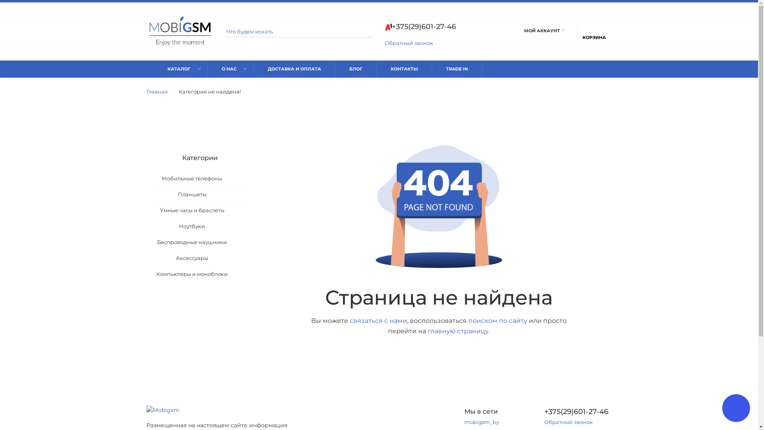  I want to click on mobigsm_by, so click(481, 422).